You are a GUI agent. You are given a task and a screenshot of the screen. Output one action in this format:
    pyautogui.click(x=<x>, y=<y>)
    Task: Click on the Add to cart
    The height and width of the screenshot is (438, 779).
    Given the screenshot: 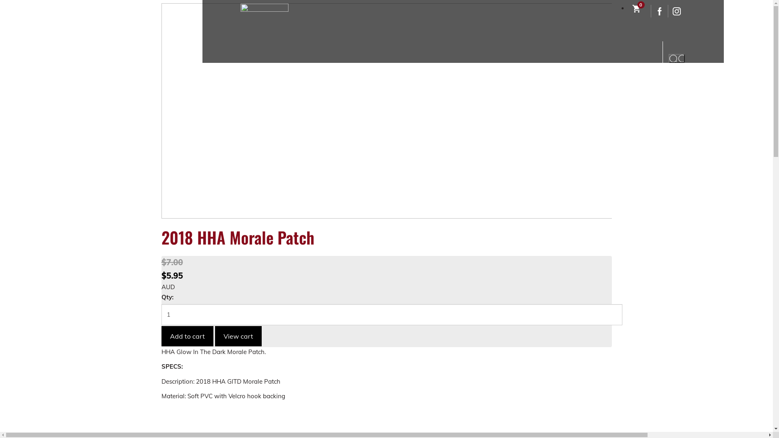 What is the action you would take?
    pyautogui.click(x=187, y=336)
    